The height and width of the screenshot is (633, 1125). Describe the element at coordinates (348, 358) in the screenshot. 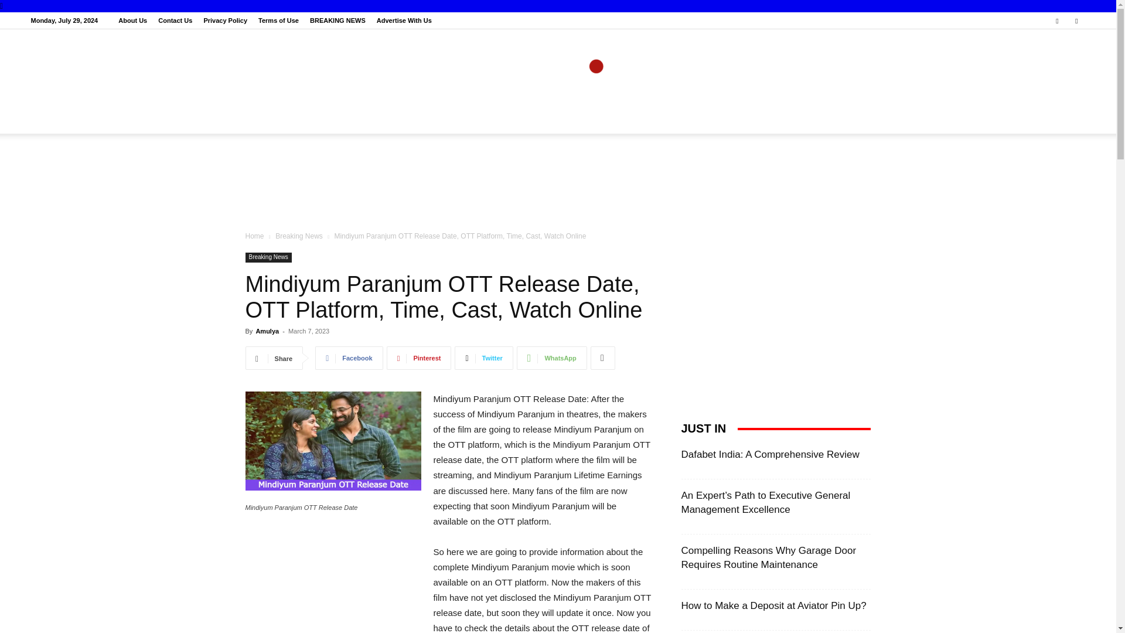

I see `Facebook` at that location.